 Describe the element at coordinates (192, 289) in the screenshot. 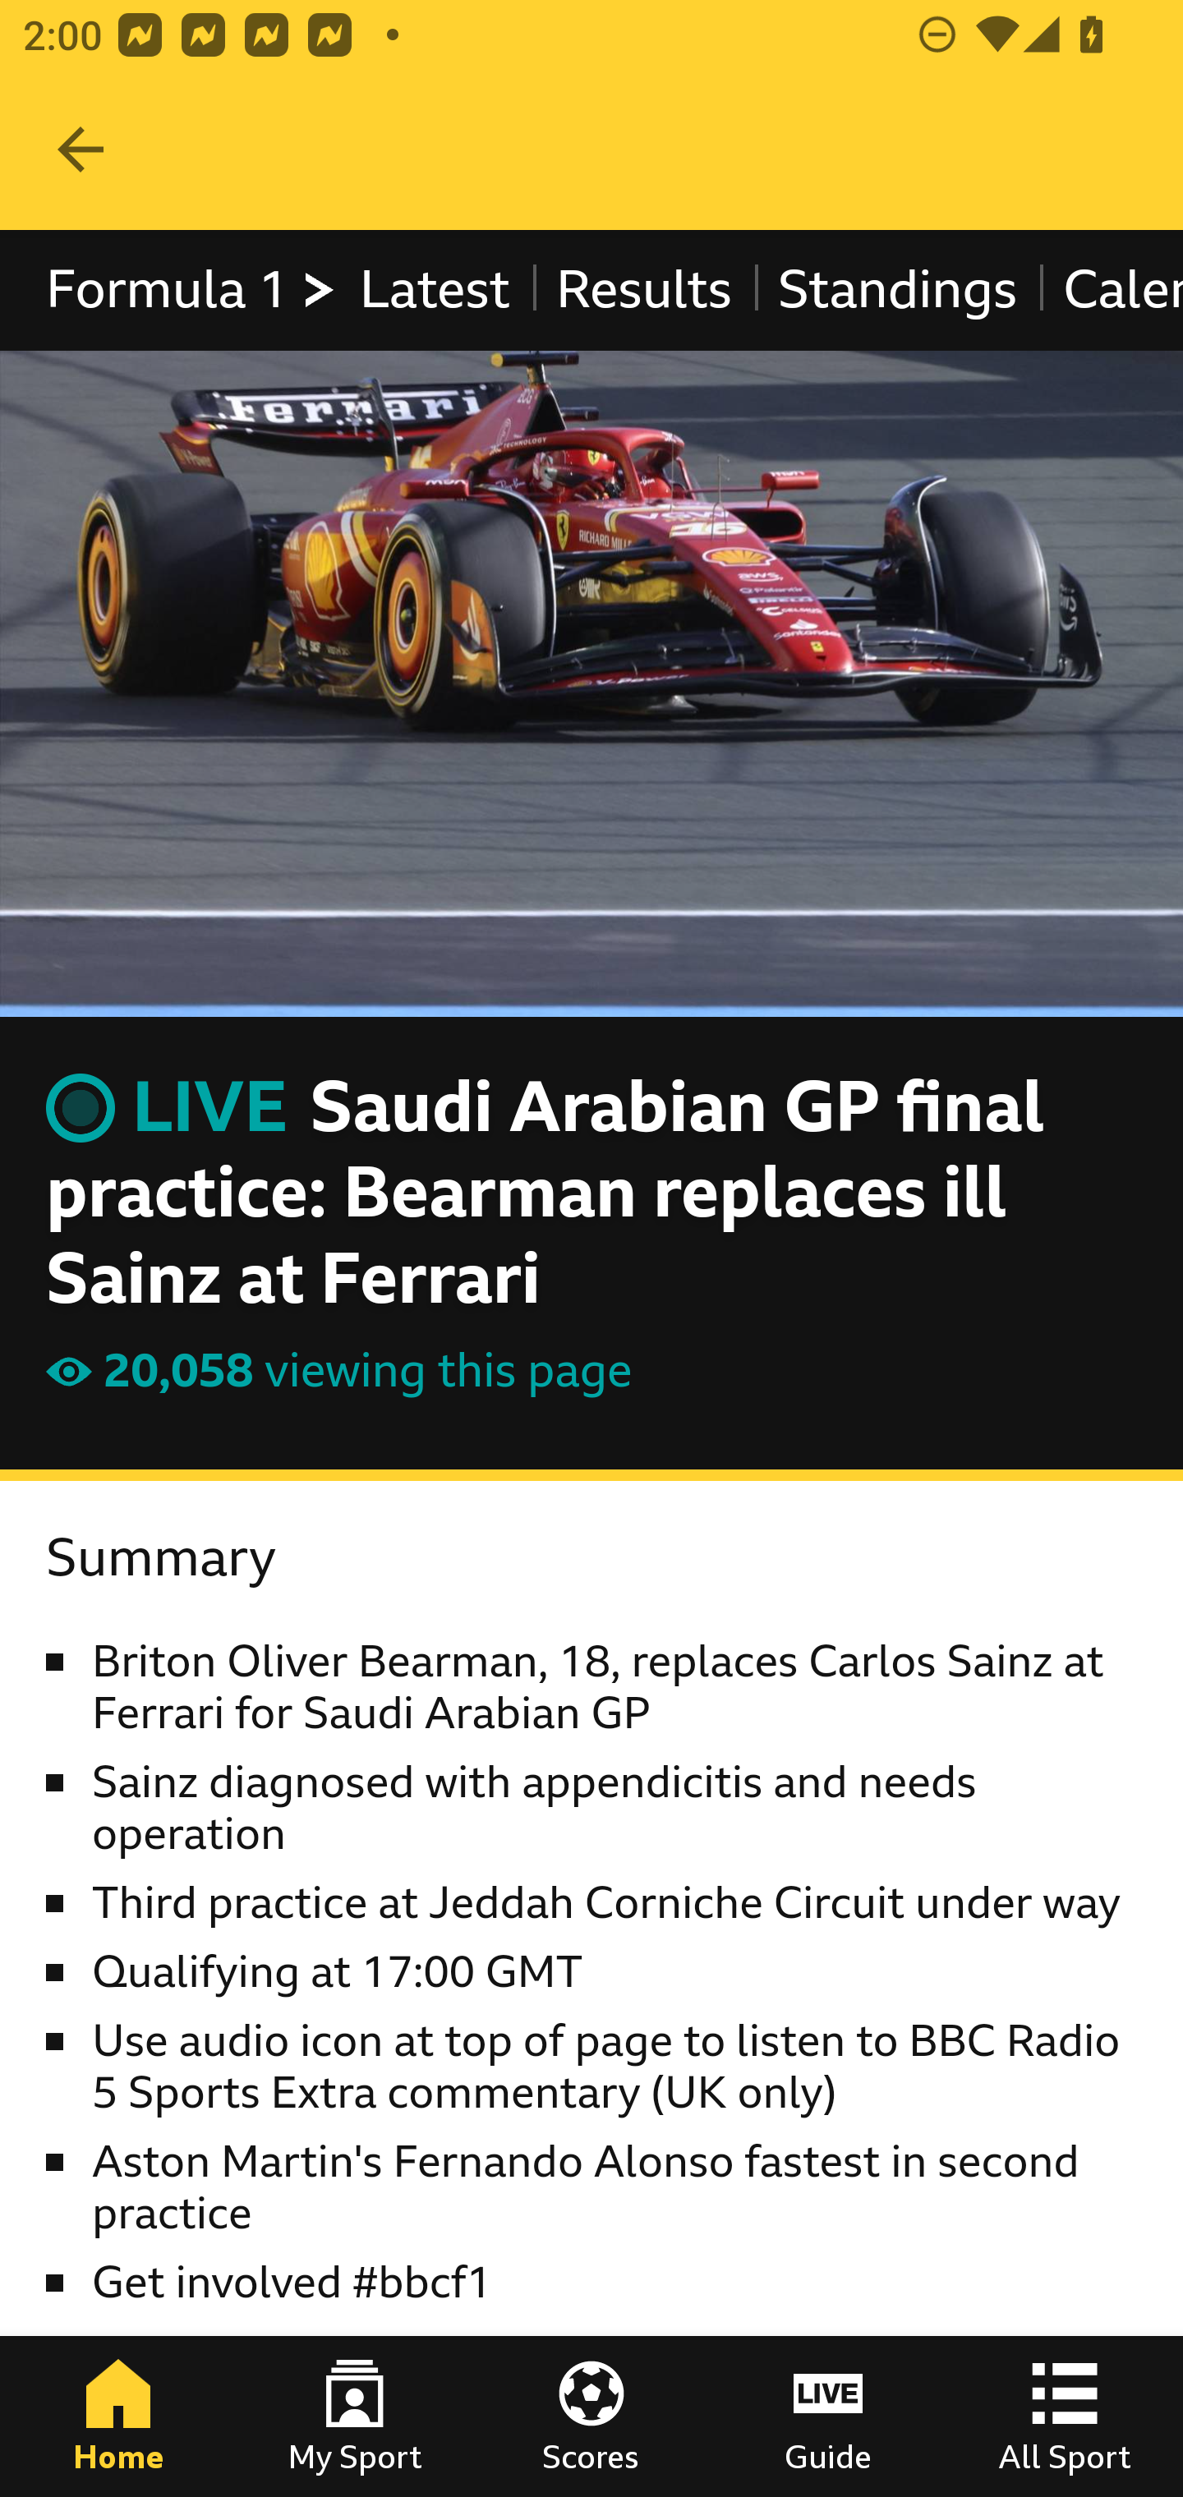

I see `Formula 1 ` at that location.